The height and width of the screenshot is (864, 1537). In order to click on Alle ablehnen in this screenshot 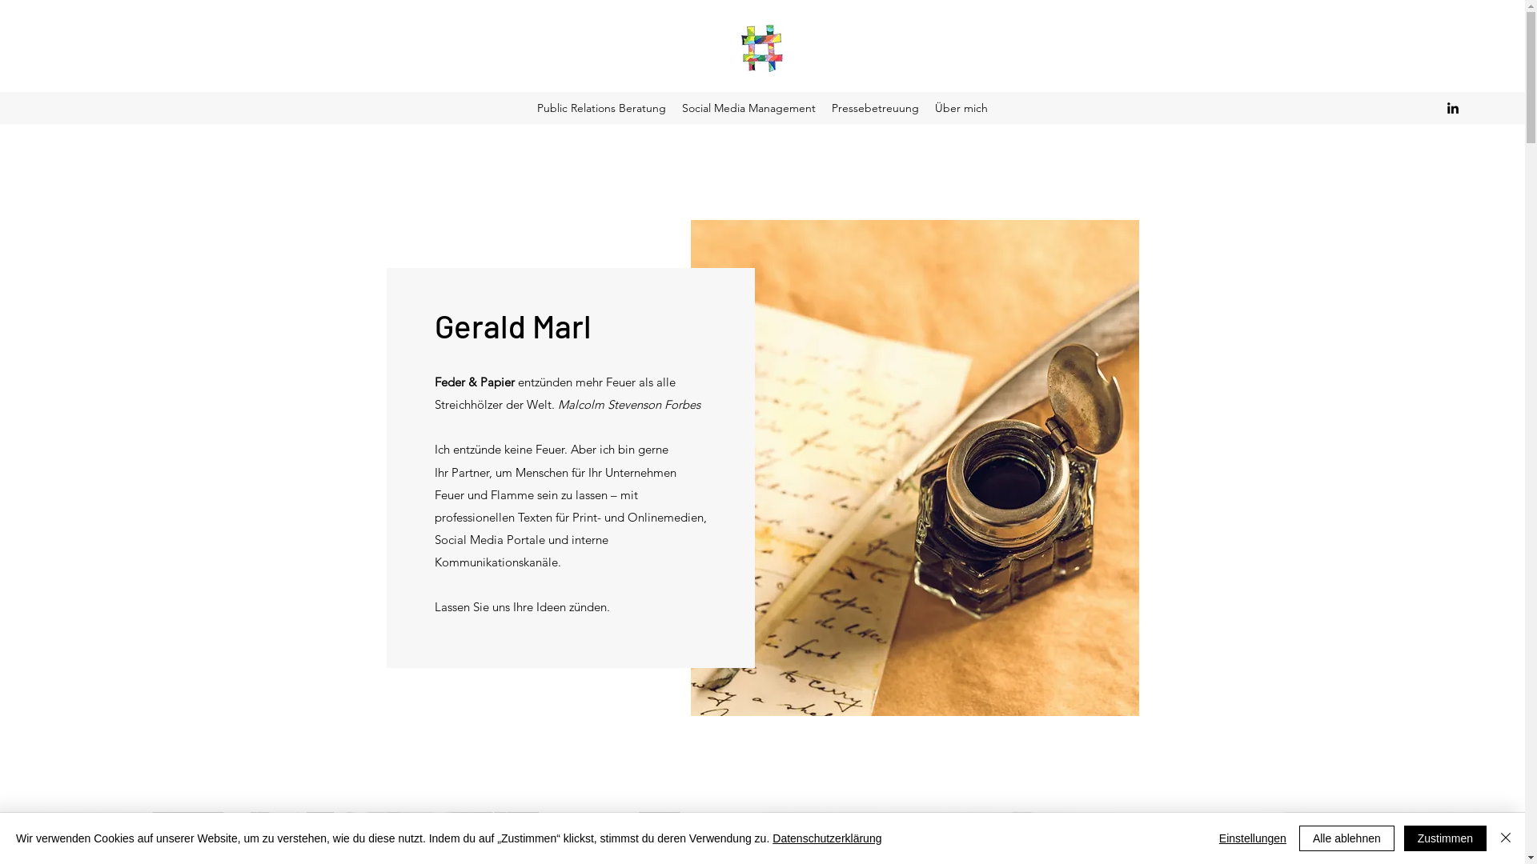, I will do `click(1346, 838)`.